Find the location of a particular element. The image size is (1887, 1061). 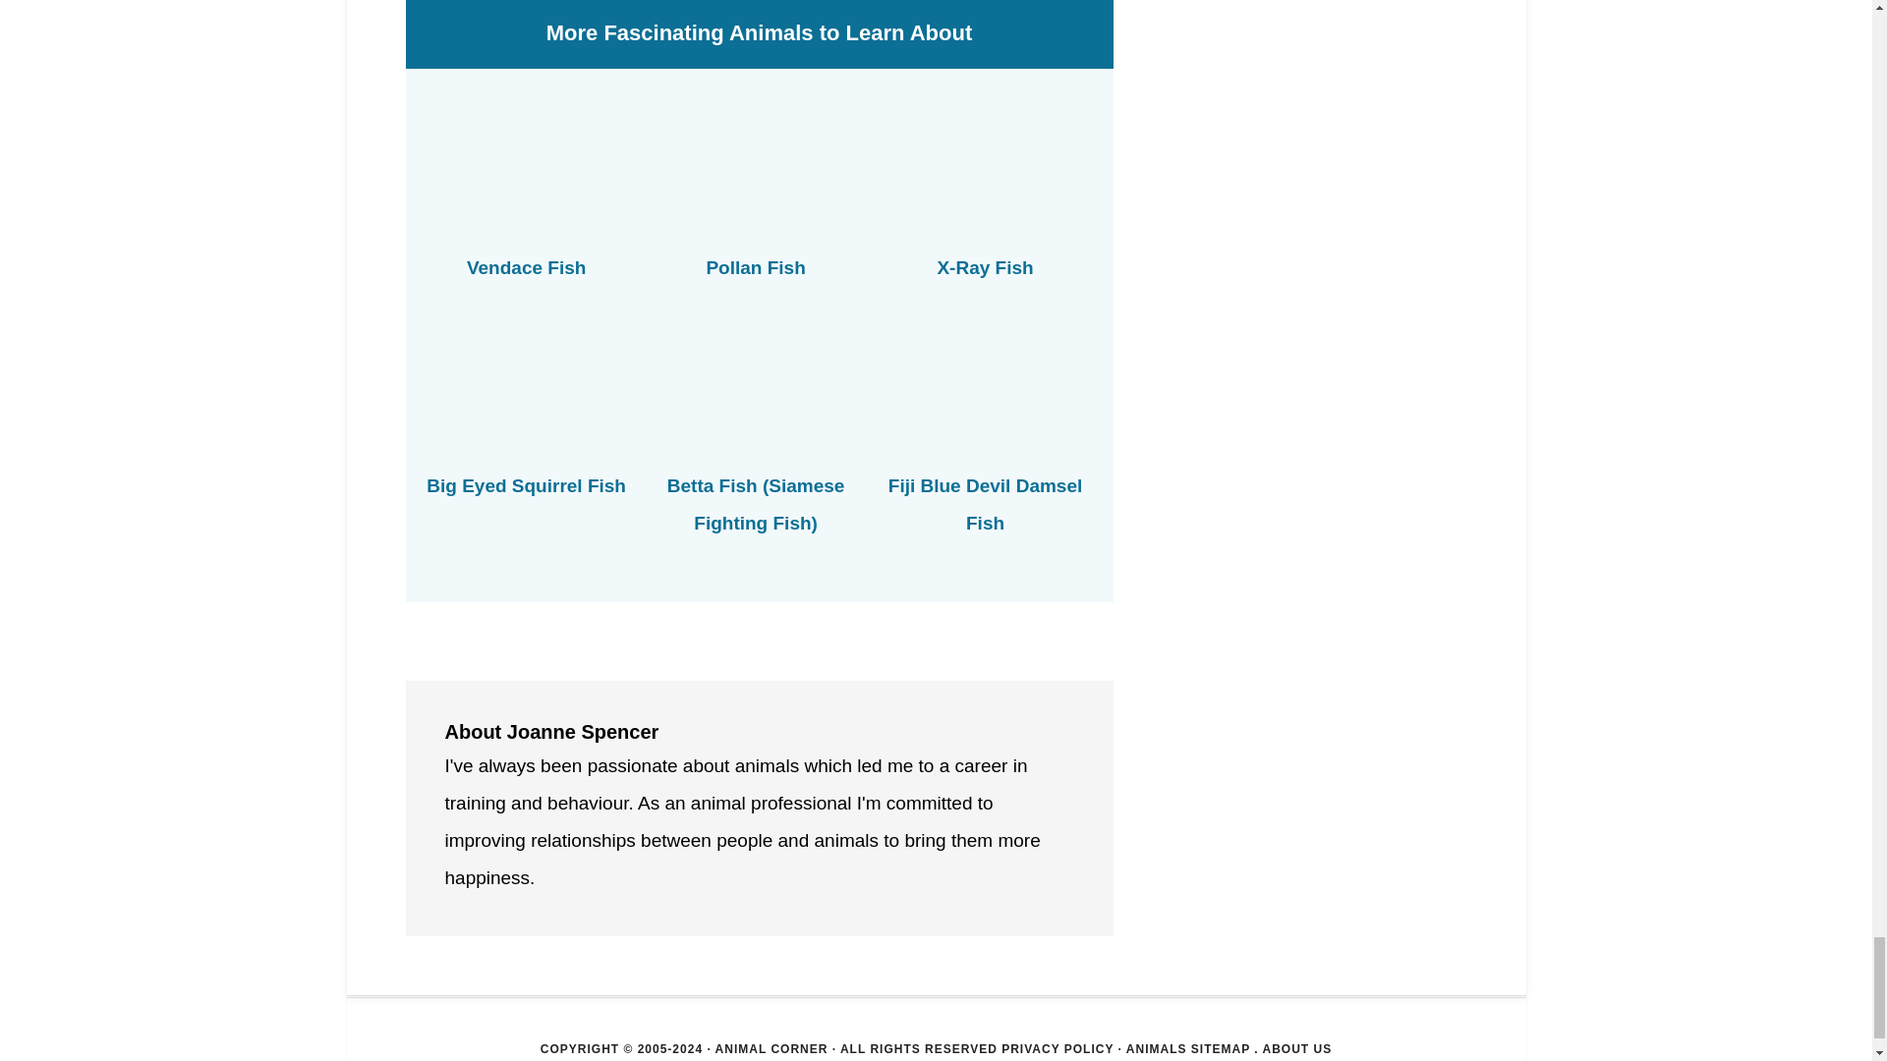

Vendace Fish is located at coordinates (525, 267).